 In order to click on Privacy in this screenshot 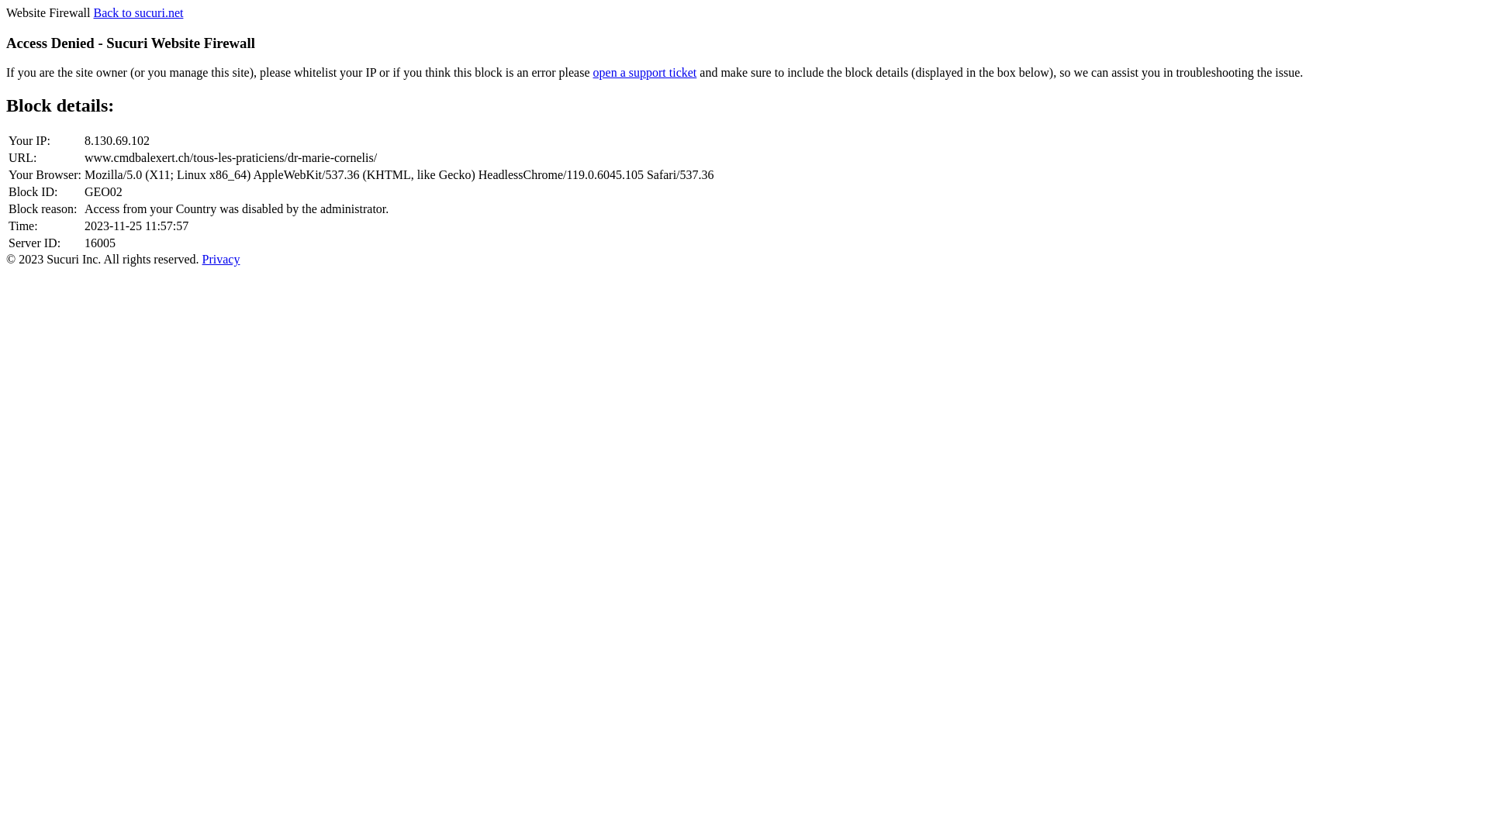, I will do `click(222, 259)`.